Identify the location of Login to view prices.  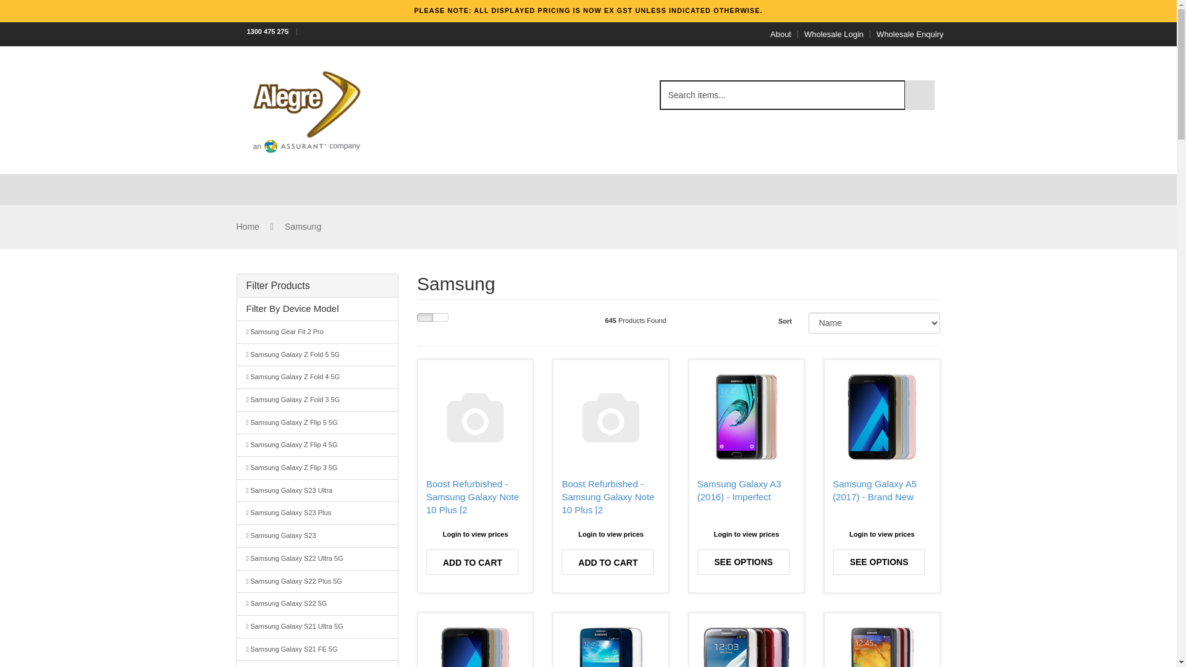
(746, 535).